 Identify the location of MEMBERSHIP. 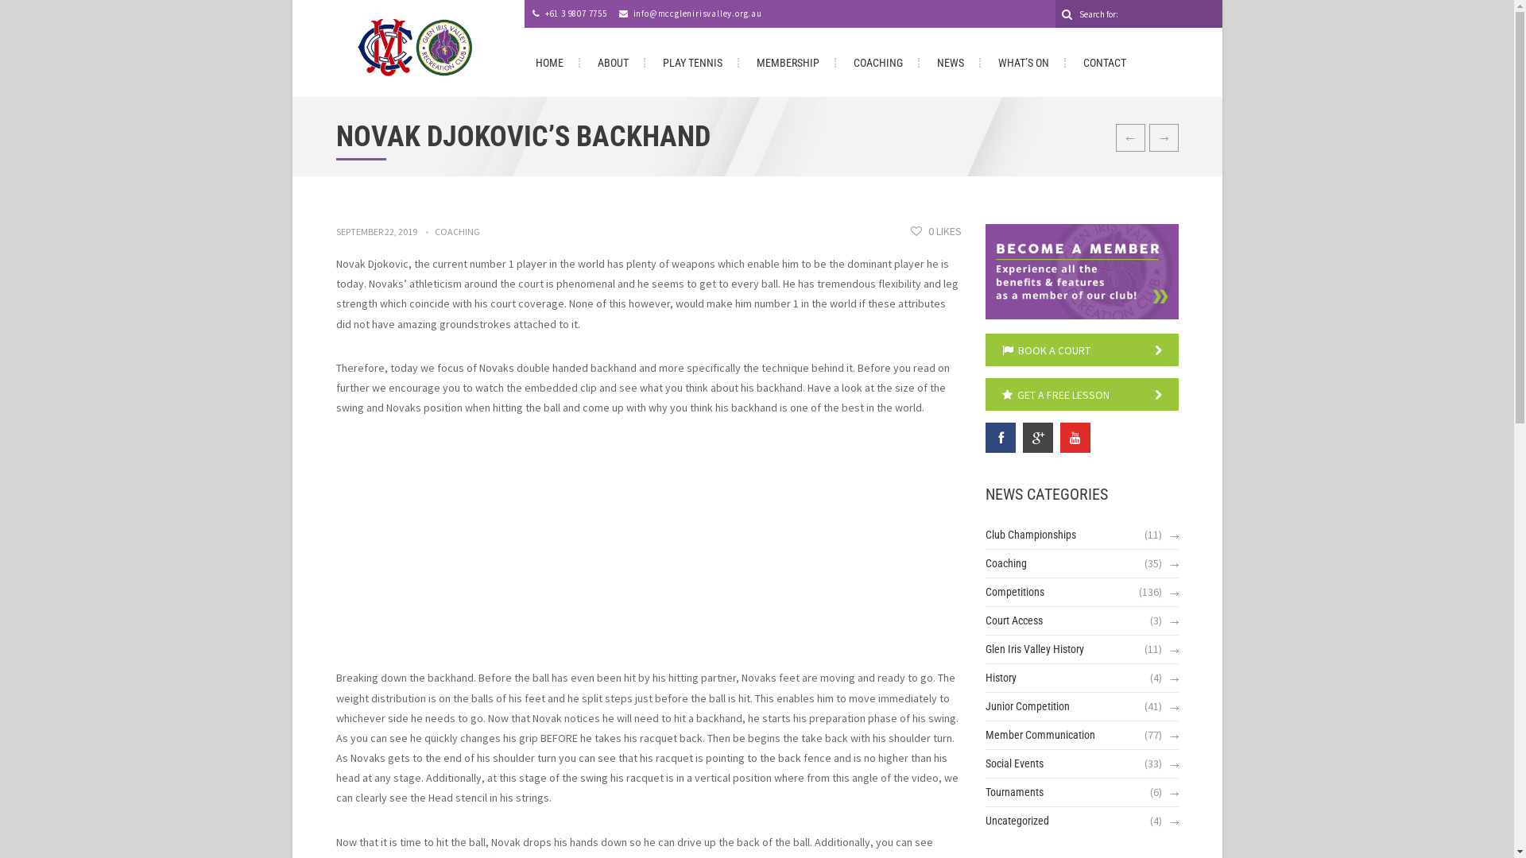
(788, 63).